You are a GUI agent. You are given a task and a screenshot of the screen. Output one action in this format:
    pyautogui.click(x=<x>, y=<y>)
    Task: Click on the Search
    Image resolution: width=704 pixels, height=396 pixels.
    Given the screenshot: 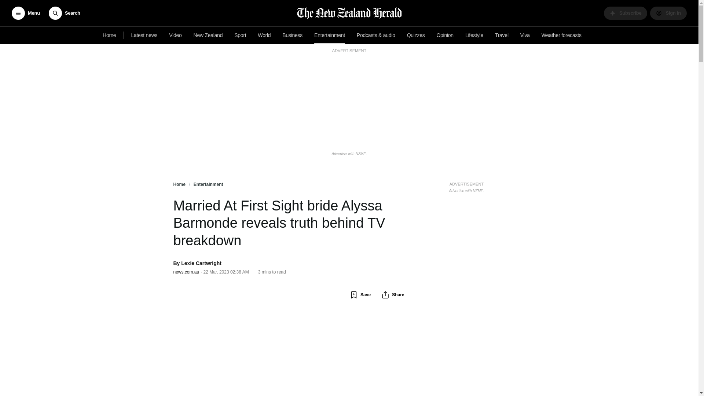 What is the action you would take?
    pyautogui.click(x=64, y=13)
    